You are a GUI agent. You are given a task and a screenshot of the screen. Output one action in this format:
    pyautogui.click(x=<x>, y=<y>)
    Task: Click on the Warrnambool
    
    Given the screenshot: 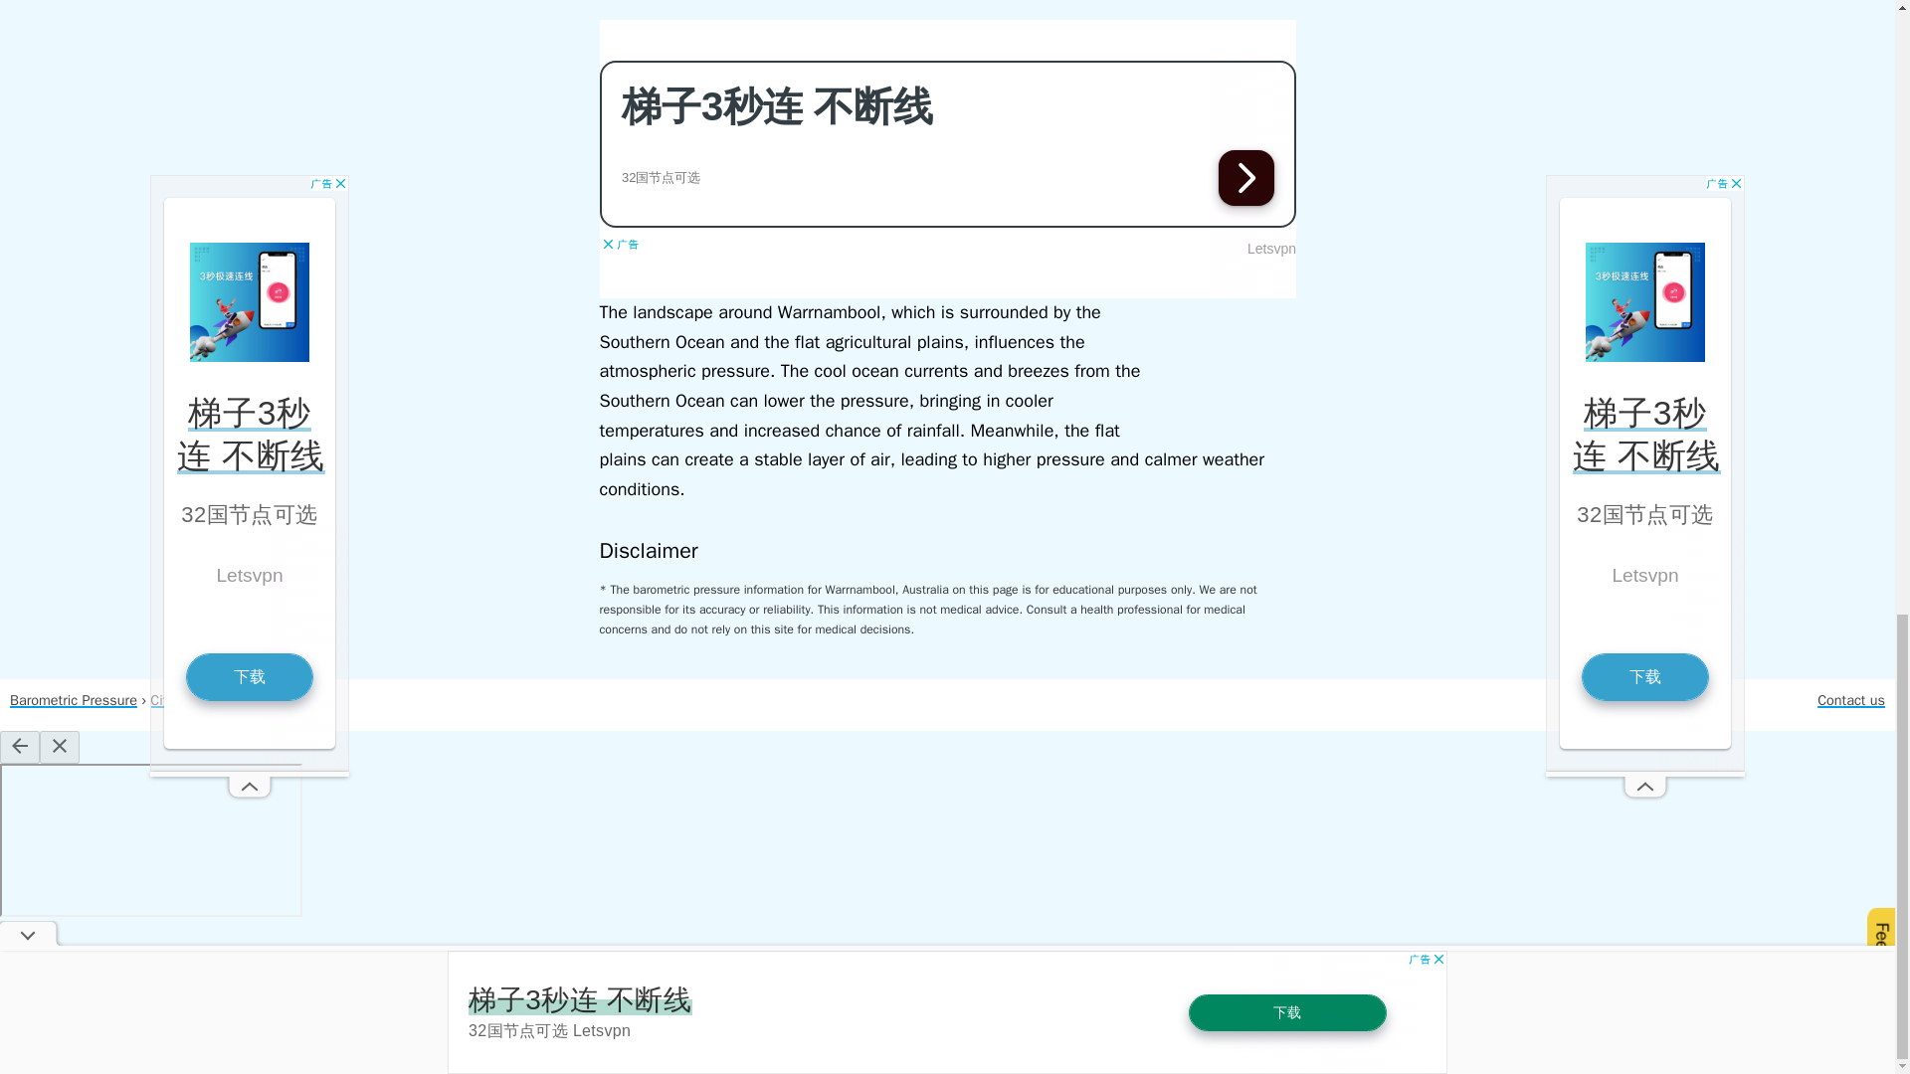 What is the action you would take?
    pyautogui.click(x=239, y=700)
    